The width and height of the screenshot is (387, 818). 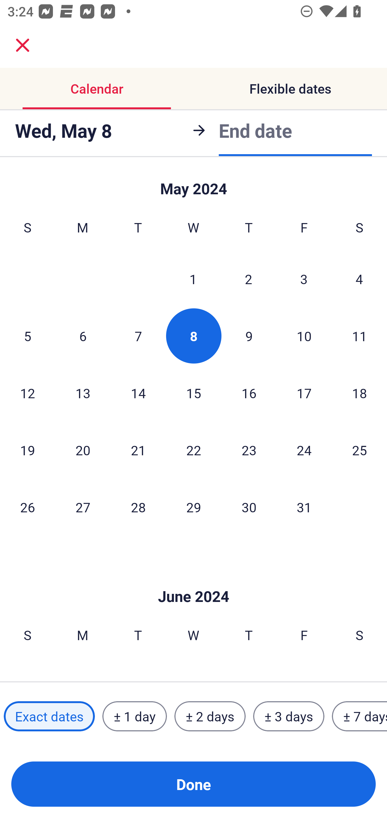 I want to click on 18 Saturday, May 18, 2024, so click(x=360, y=393).